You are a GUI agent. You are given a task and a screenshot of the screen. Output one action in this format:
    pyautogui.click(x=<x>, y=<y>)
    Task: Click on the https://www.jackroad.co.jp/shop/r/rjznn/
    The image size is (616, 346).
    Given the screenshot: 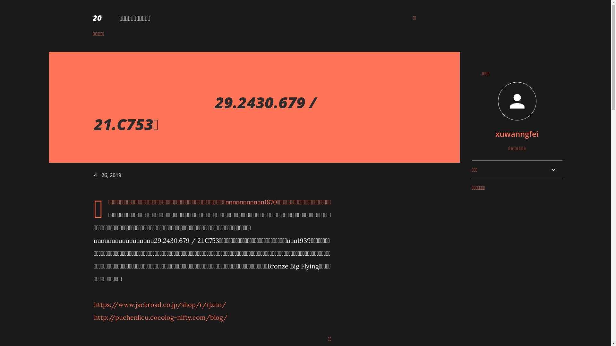 What is the action you would take?
    pyautogui.click(x=160, y=304)
    